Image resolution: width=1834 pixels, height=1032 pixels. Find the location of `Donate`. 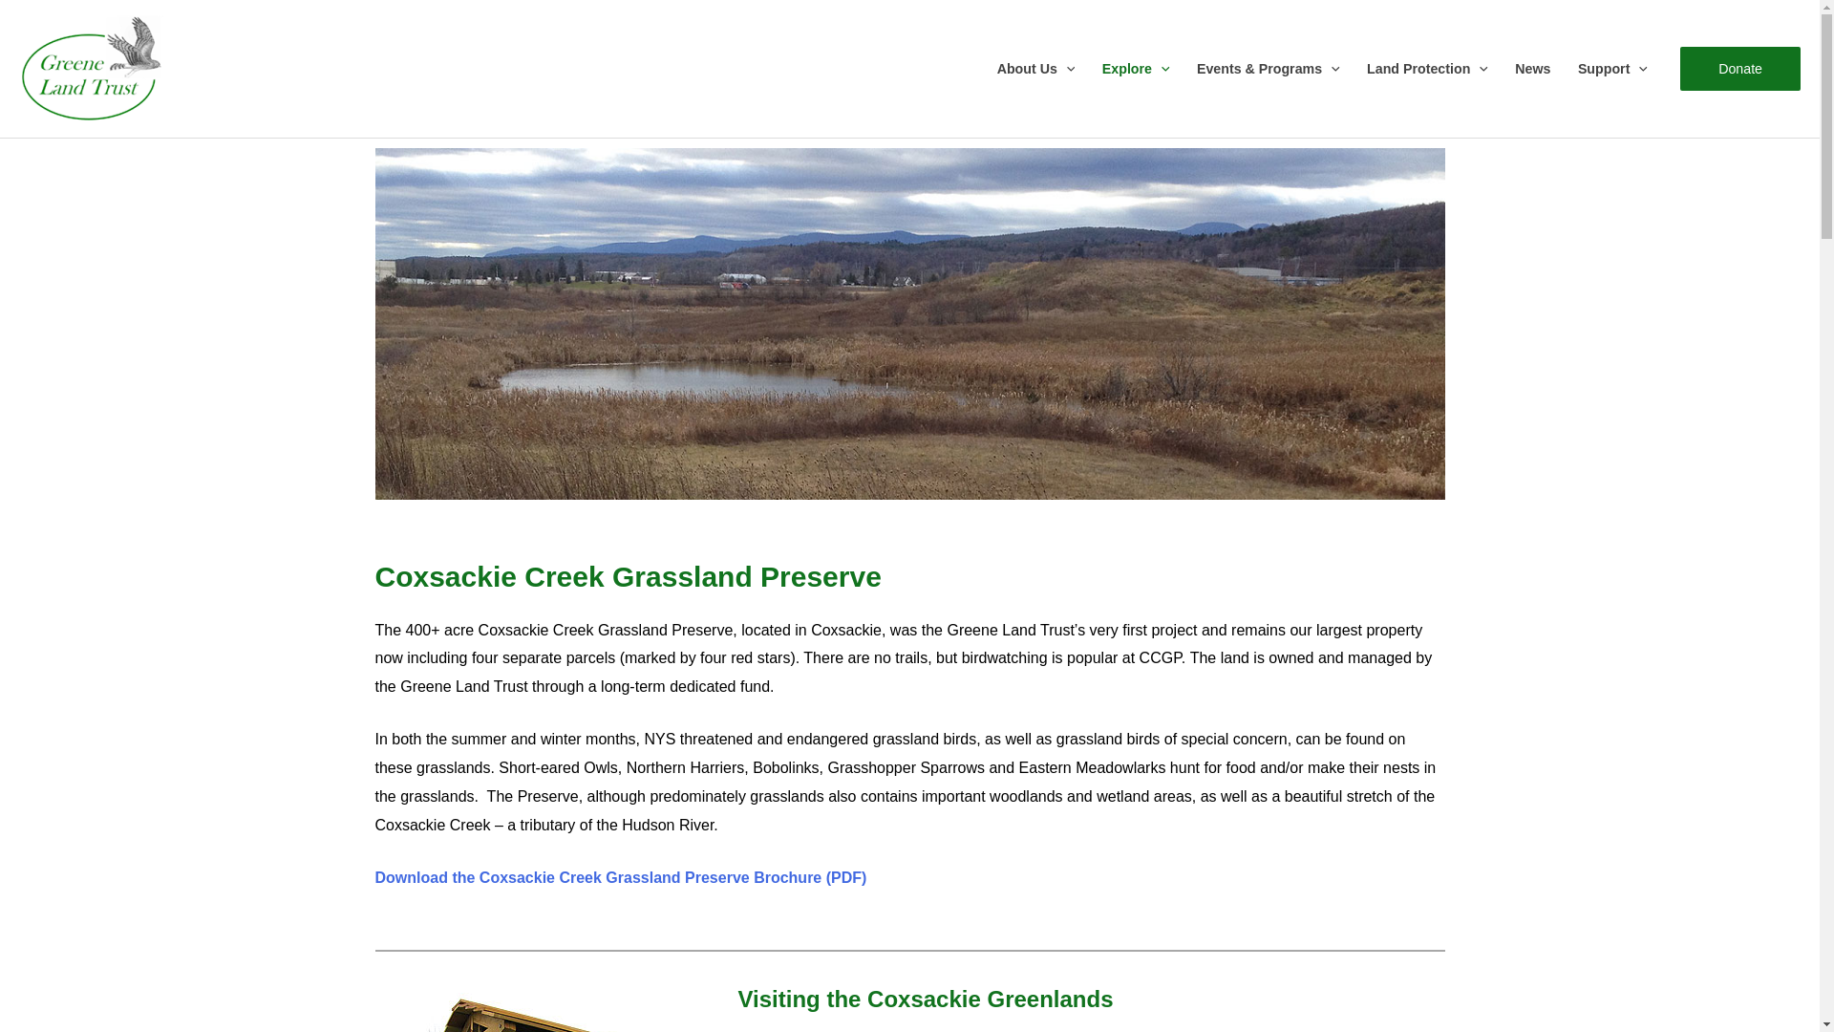

Donate is located at coordinates (1740, 69).